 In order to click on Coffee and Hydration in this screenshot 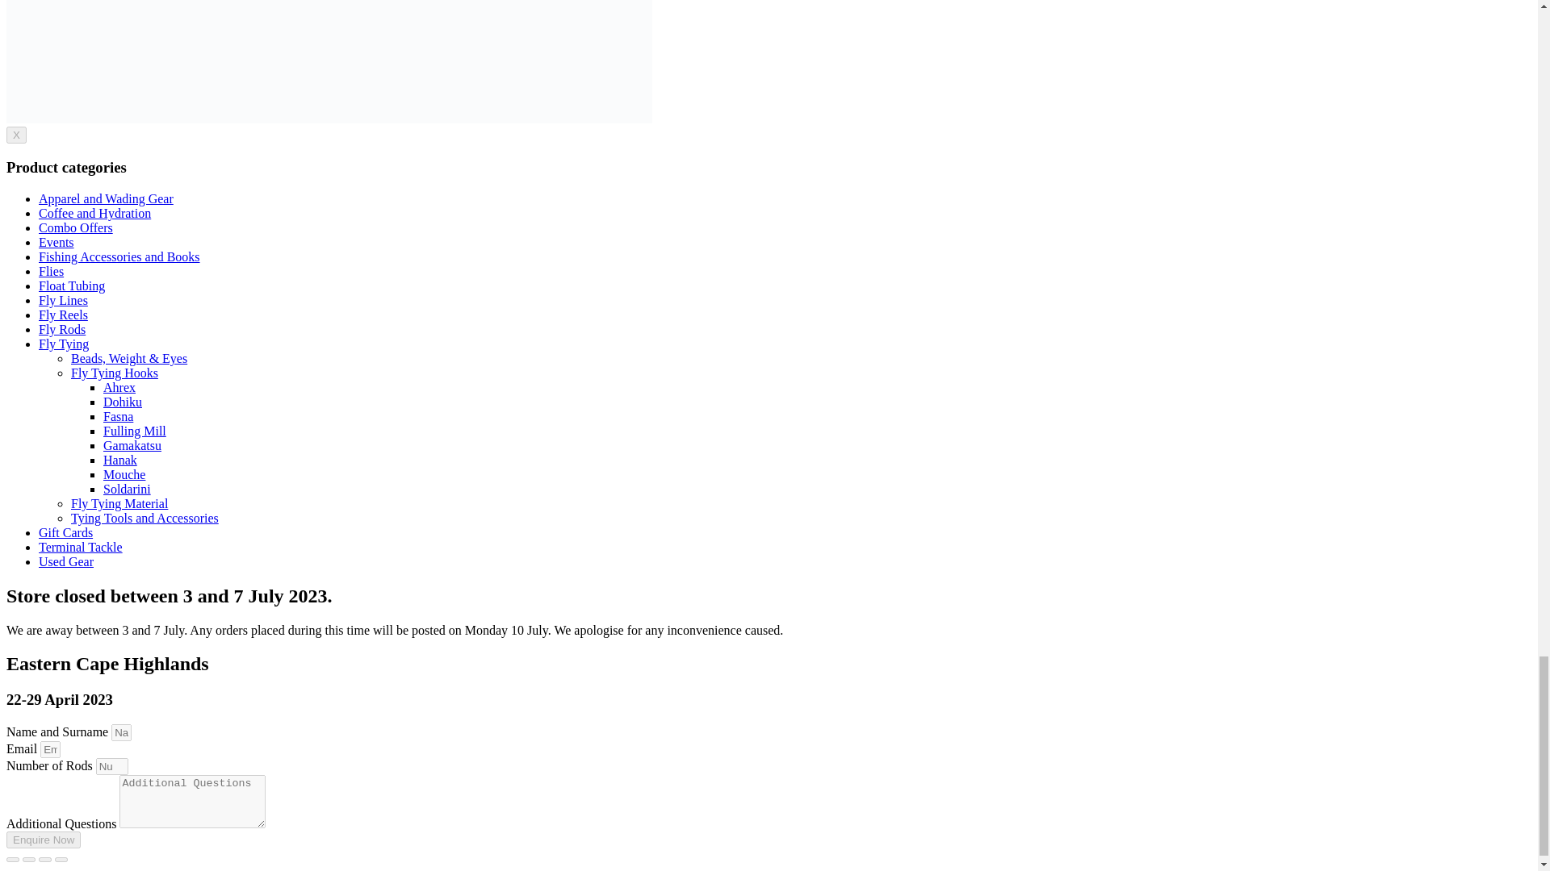, I will do `click(94, 213)`.